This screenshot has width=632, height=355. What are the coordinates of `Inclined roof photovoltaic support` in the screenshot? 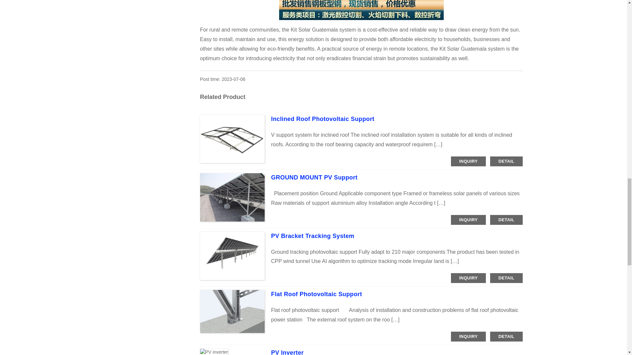 It's located at (323, 119).